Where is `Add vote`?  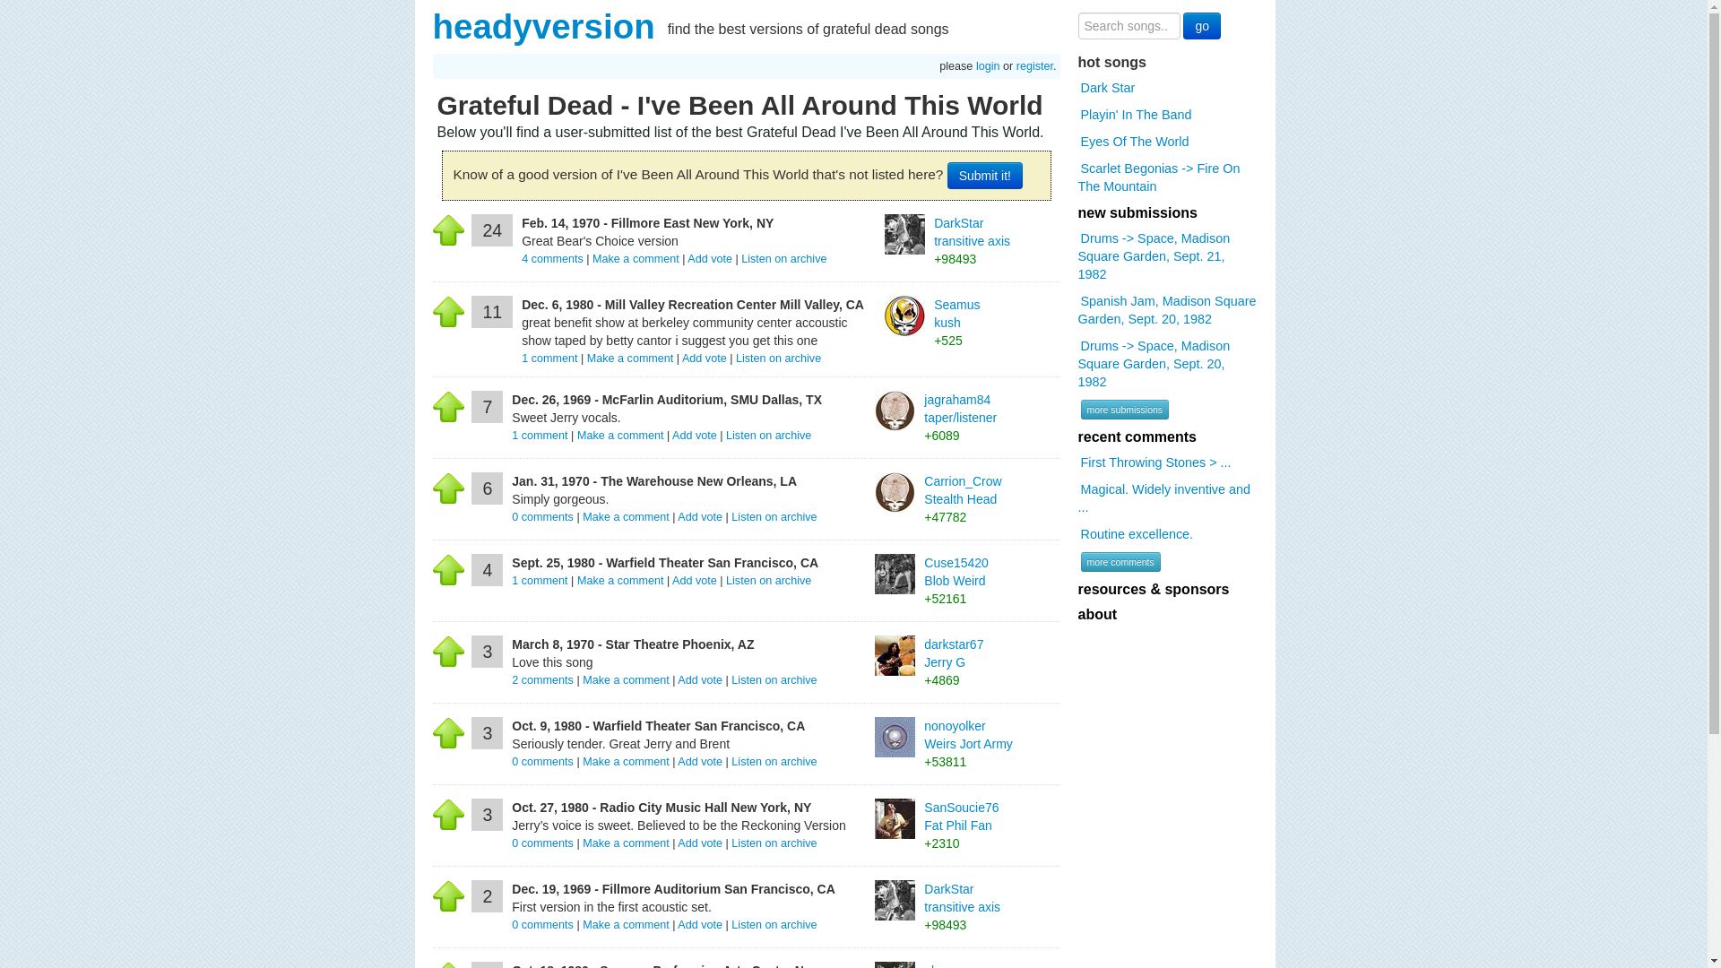
Add vote is located at coordinates (700, 517).